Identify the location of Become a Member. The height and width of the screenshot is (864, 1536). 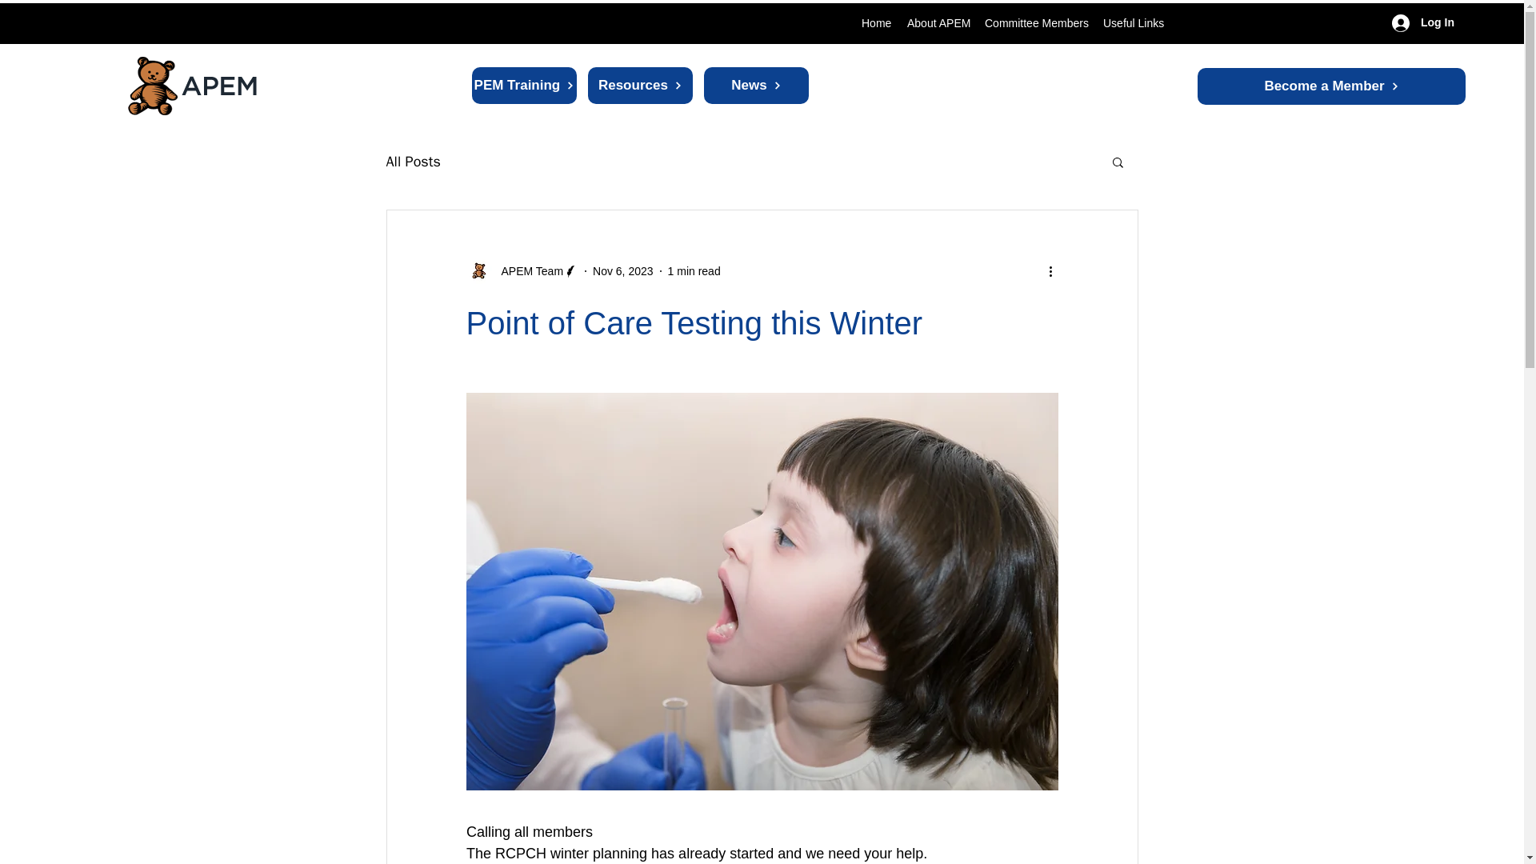
(1331, 86).